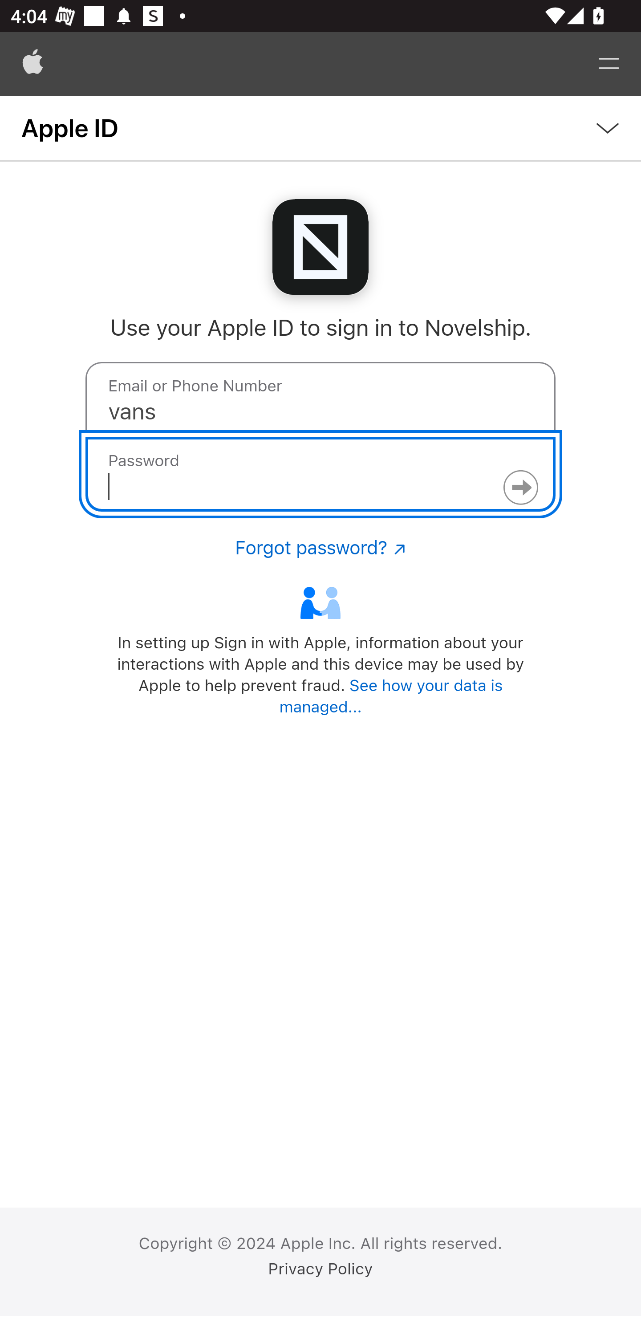 The width and height of the screenshot is (641, 1318). What do you see at coordinates (609, 64) in the screenshot?
I see `Menu` at bounding box center [609, 64].